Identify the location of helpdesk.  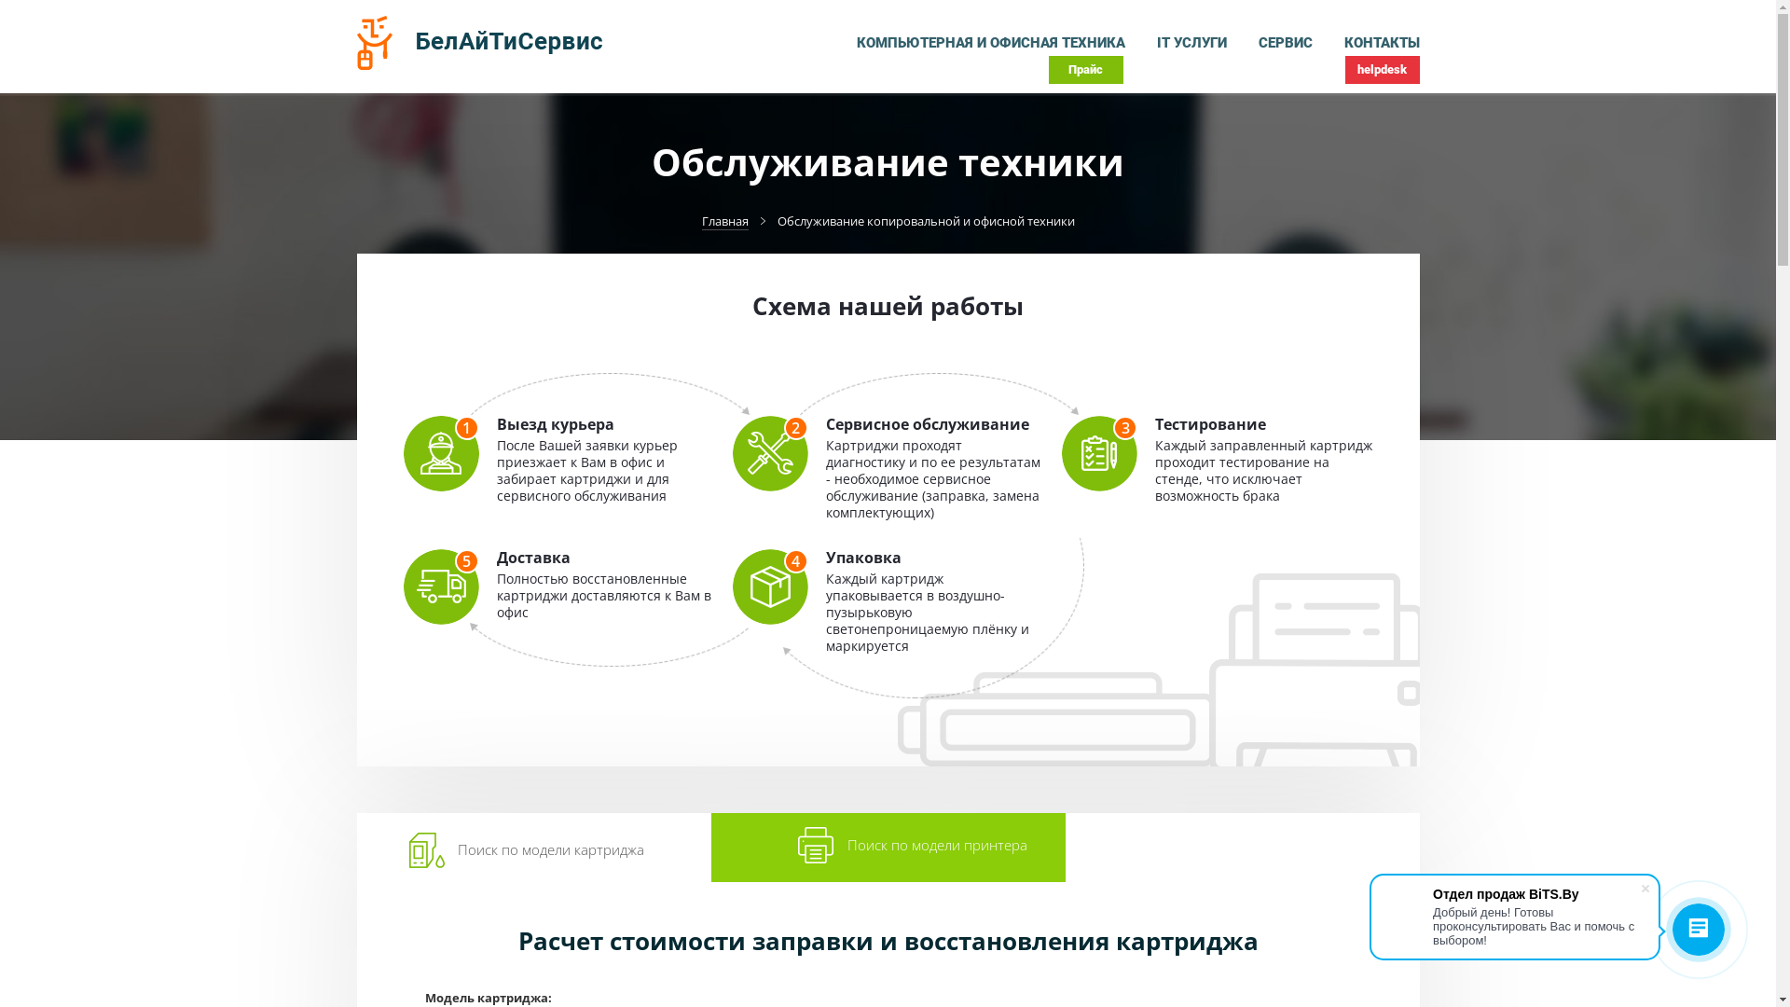
(1382, 70).